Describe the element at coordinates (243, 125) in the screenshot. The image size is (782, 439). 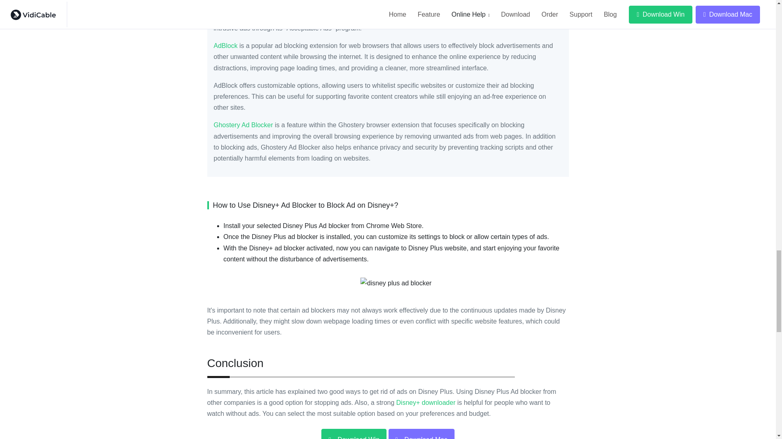
I see `Ghostery Ad Blocker` at that location.